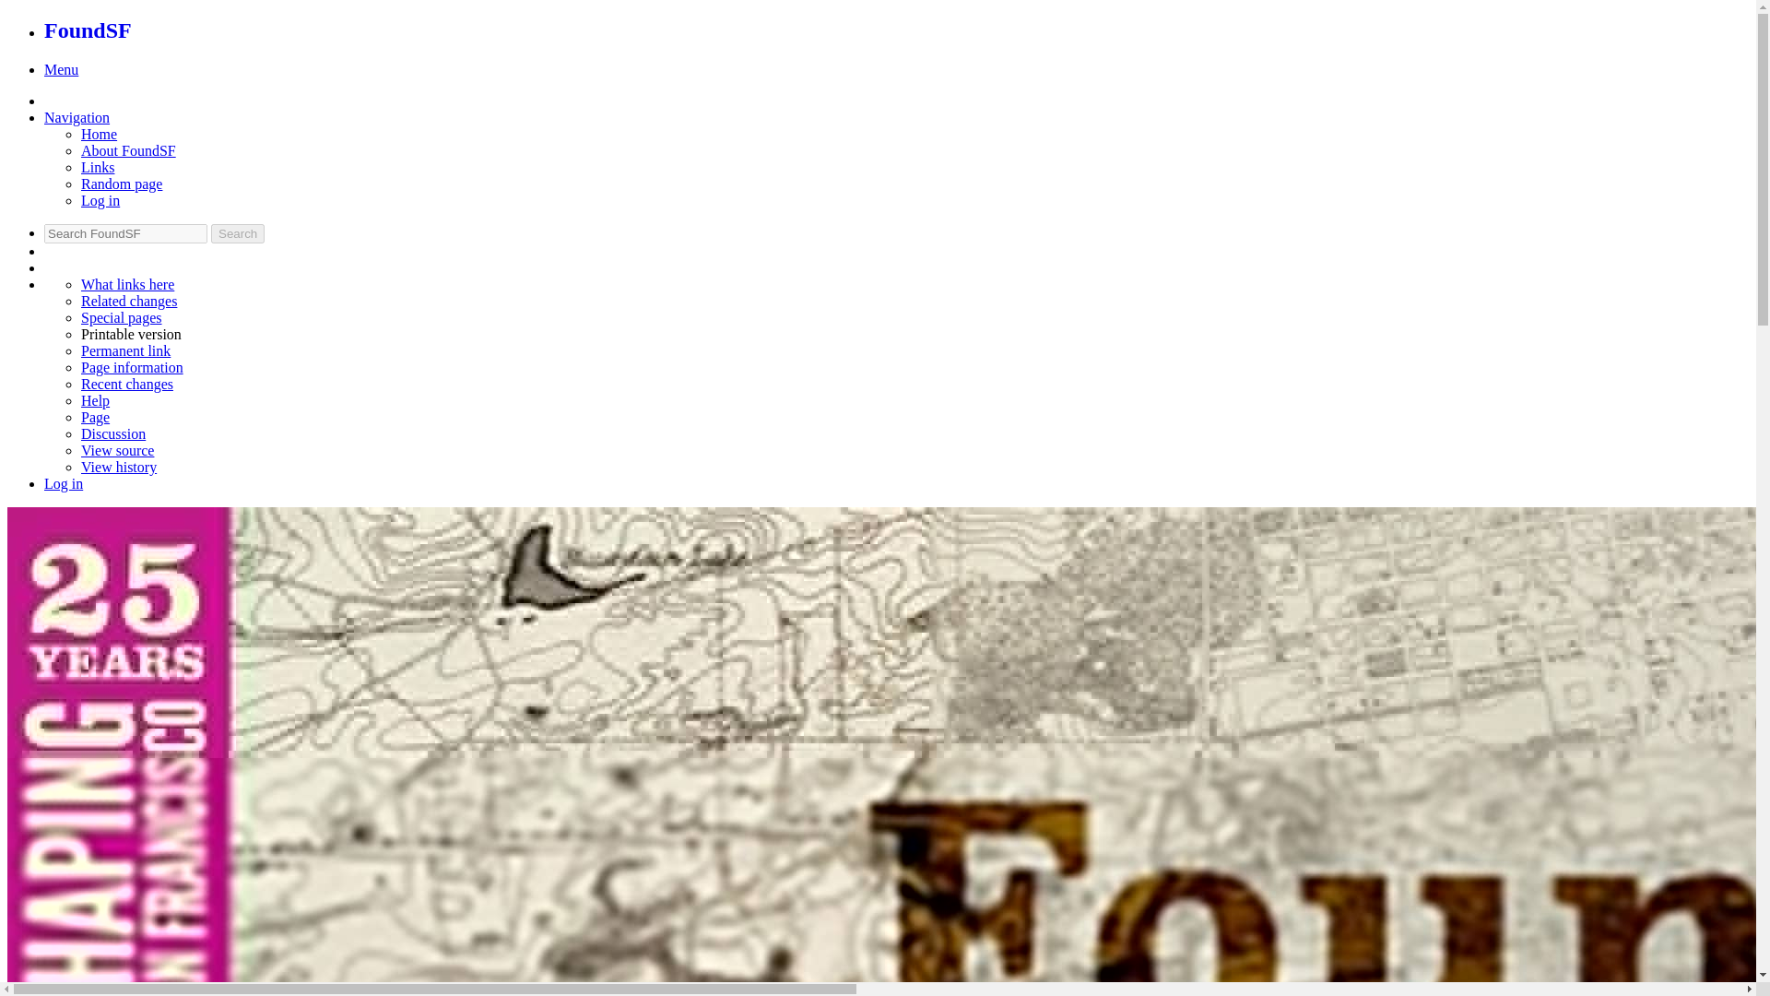  Describe the element at coordinates (128, 150) in the screenshot. I see `About FoundSF` at that location.